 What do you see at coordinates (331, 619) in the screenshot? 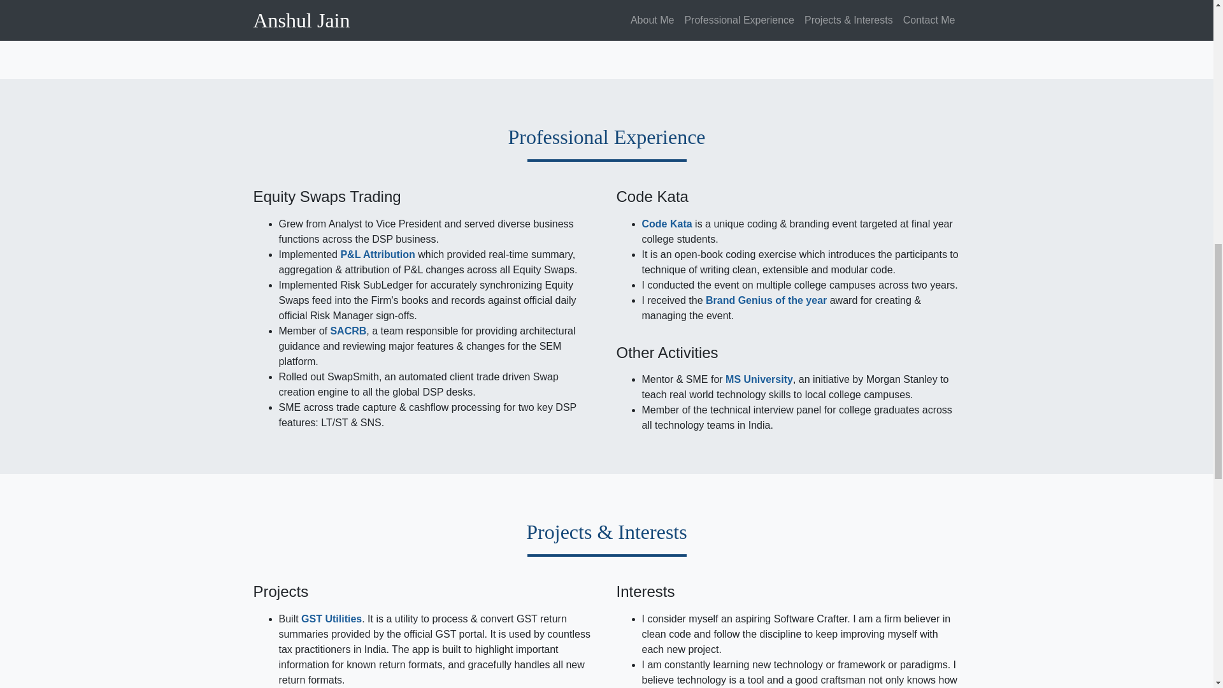
I see `GST Utilities` at bounding box center [331, 619].